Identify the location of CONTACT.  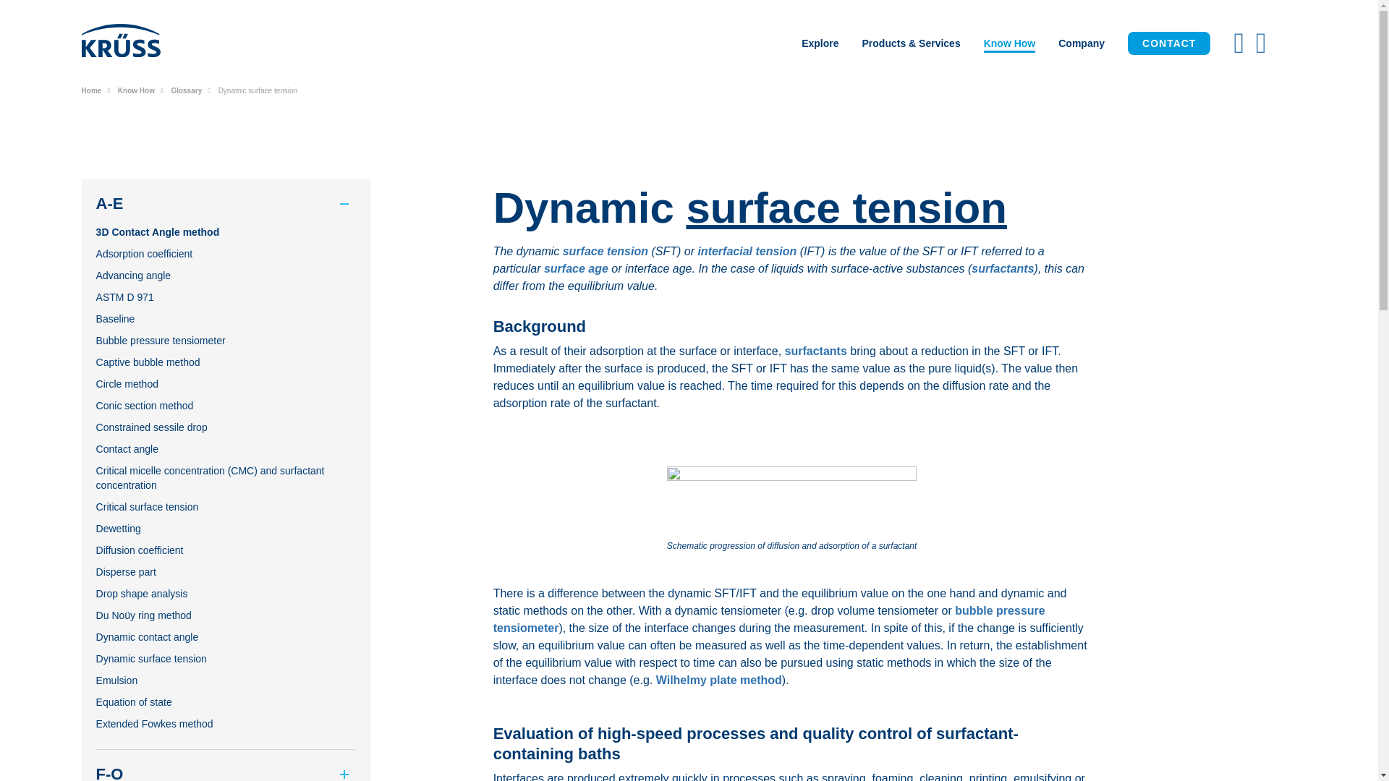
(1169, 43).